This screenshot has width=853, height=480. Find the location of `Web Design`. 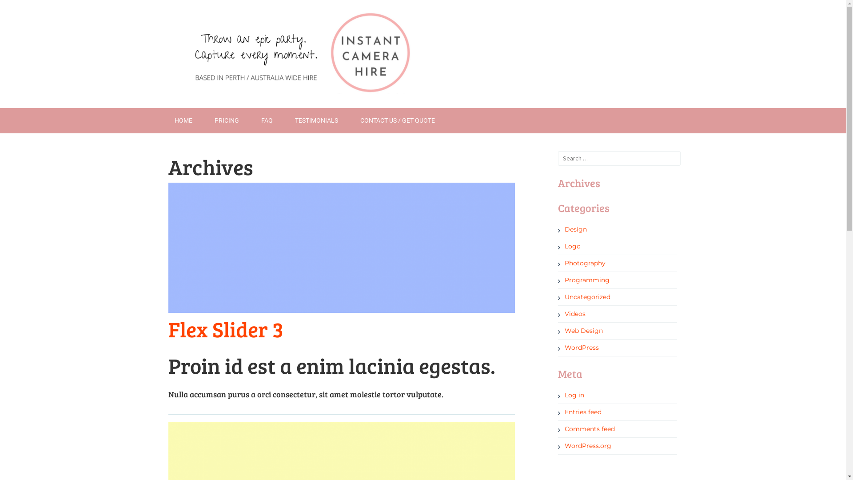

Web Design is located at coordinates (580, 331).